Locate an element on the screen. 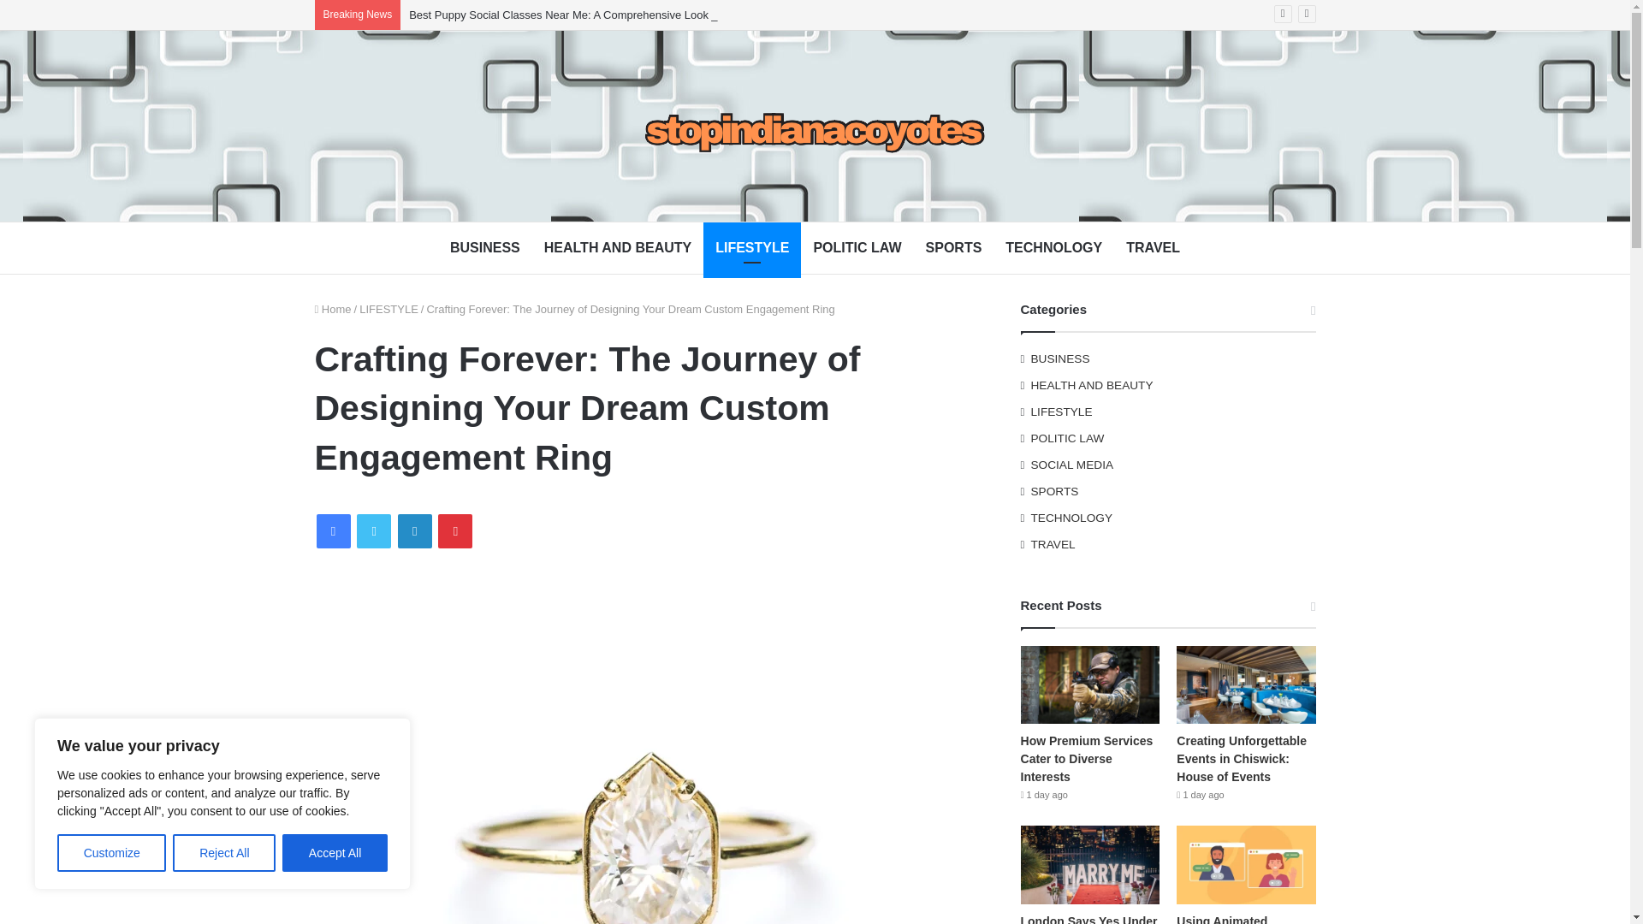 The image size is (1643, 924). LIFESTYLE is located at coordinates (389, 310).